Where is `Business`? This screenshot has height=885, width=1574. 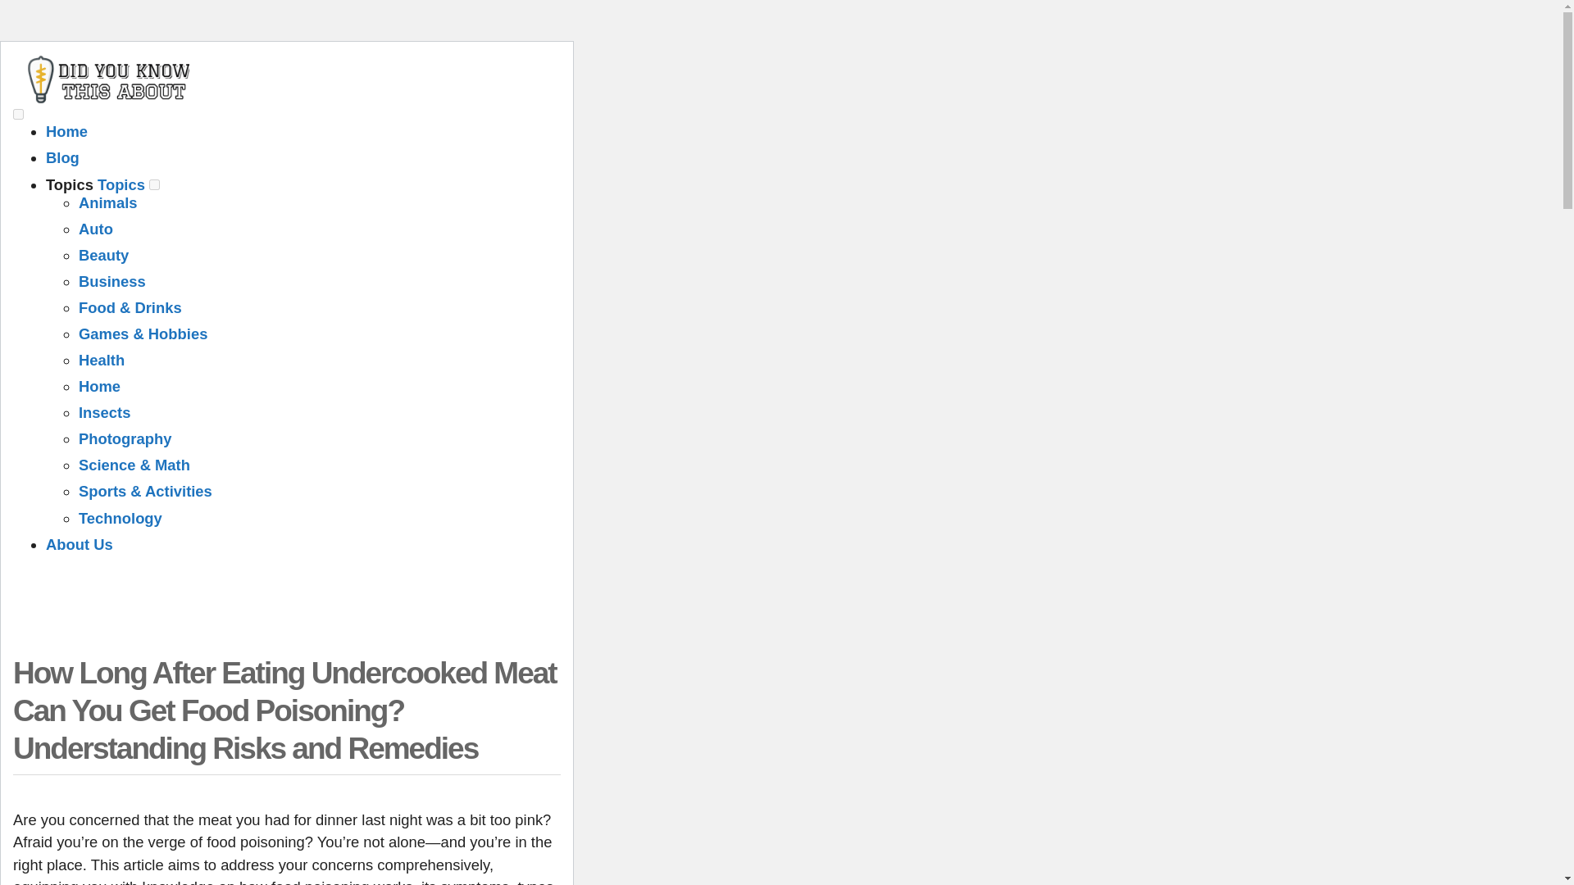
Business is located at coordinates (112, 281).